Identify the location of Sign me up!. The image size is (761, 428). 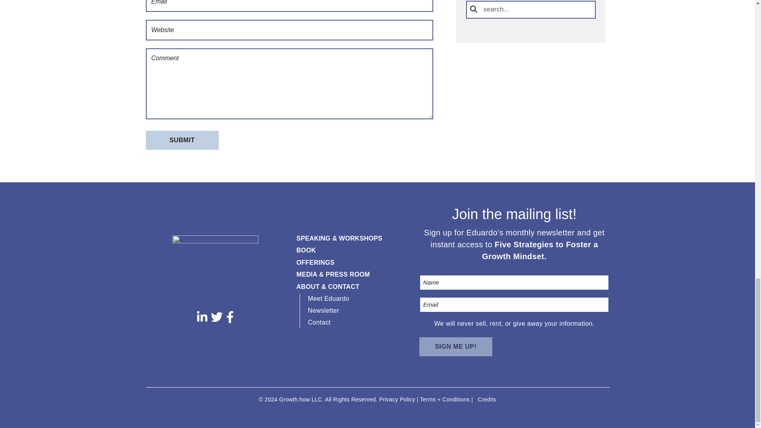
(456, 346).